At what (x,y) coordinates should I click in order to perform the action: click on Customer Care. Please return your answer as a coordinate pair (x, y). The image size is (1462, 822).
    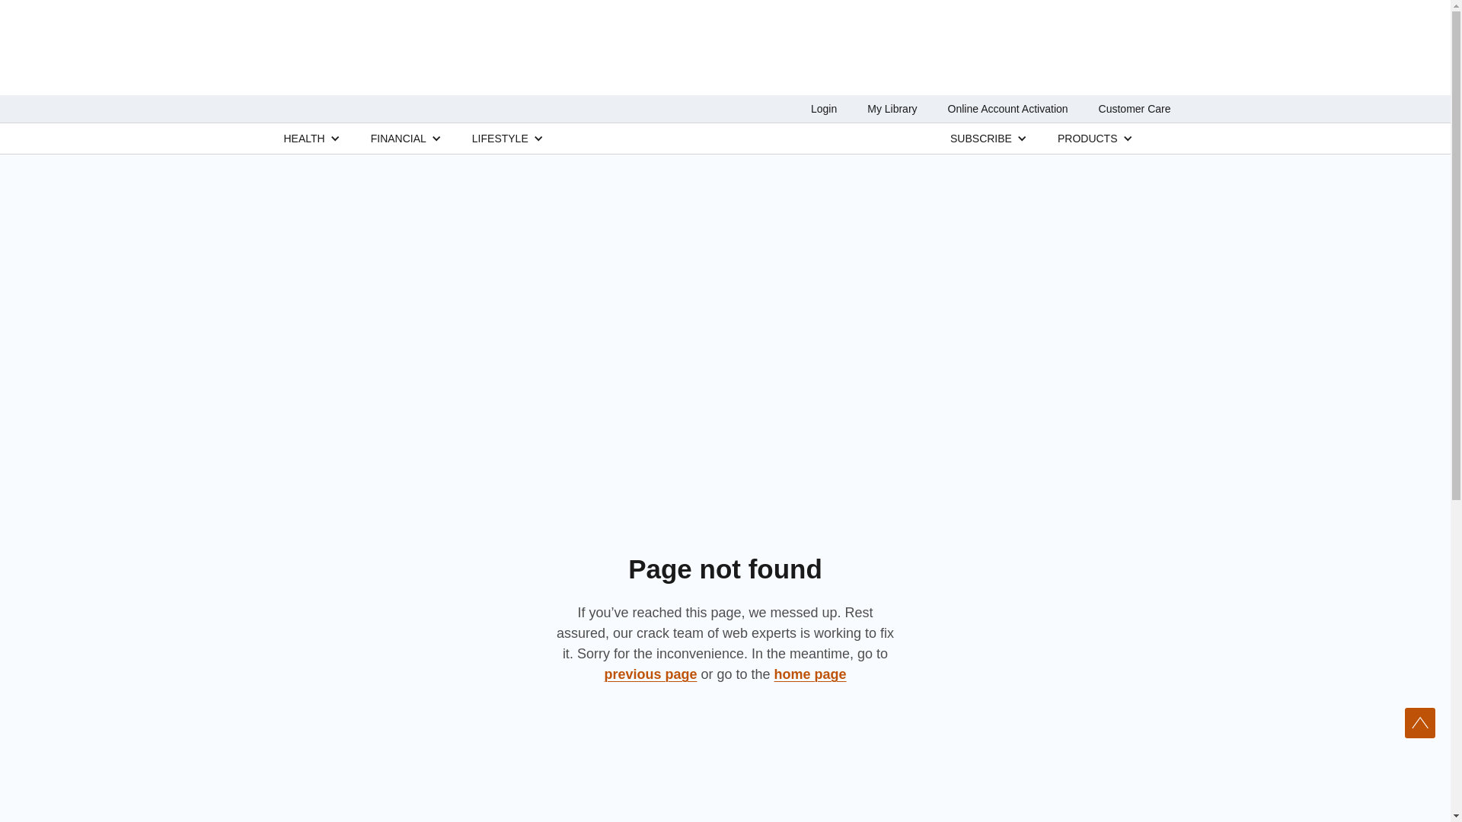
    Looking at the image, I should click on (1135, 109).